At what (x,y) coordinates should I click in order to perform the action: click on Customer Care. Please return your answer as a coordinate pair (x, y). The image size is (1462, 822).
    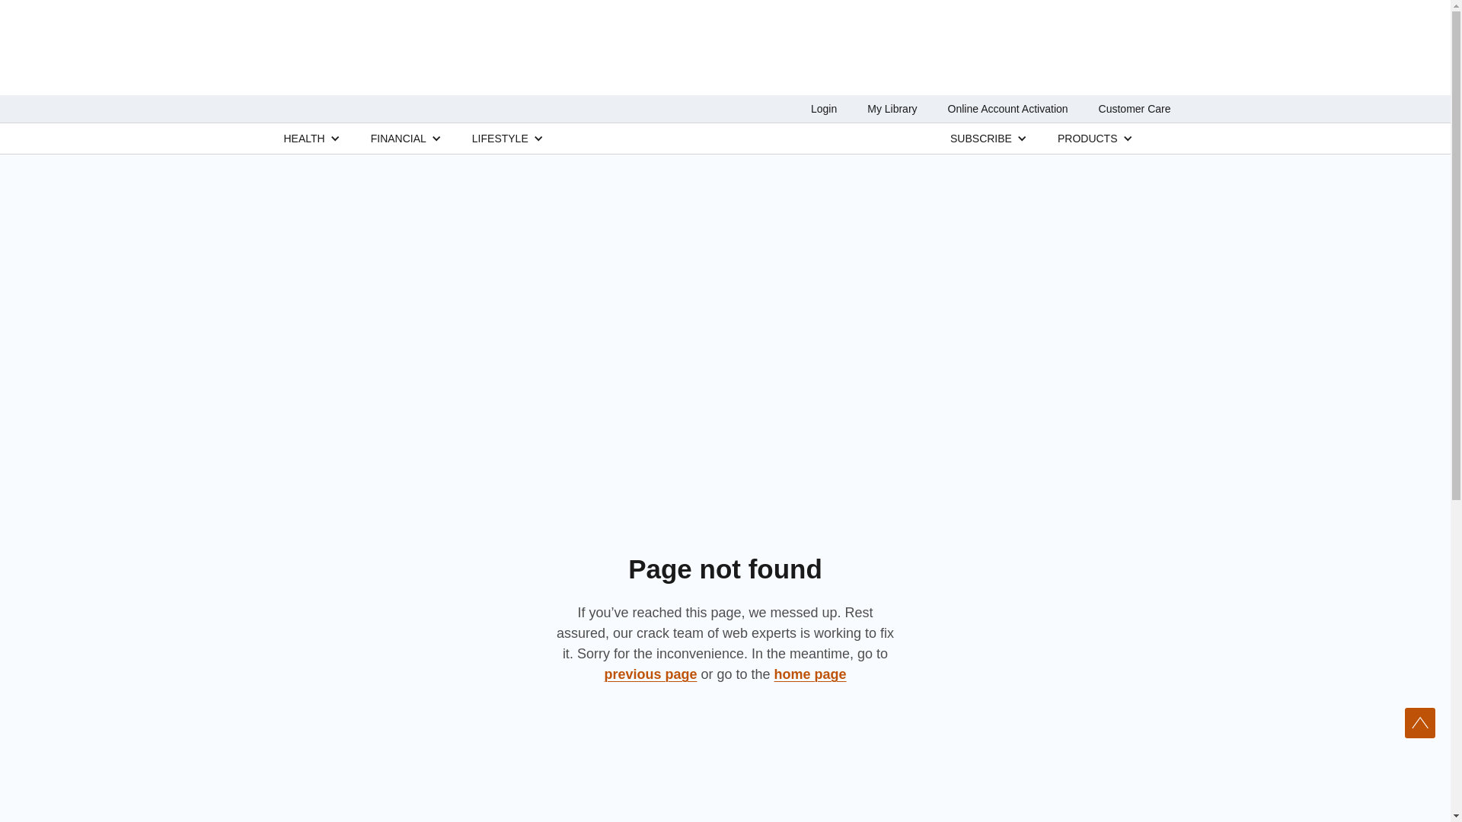
    Looking at the image, I should click on (1135, 109).